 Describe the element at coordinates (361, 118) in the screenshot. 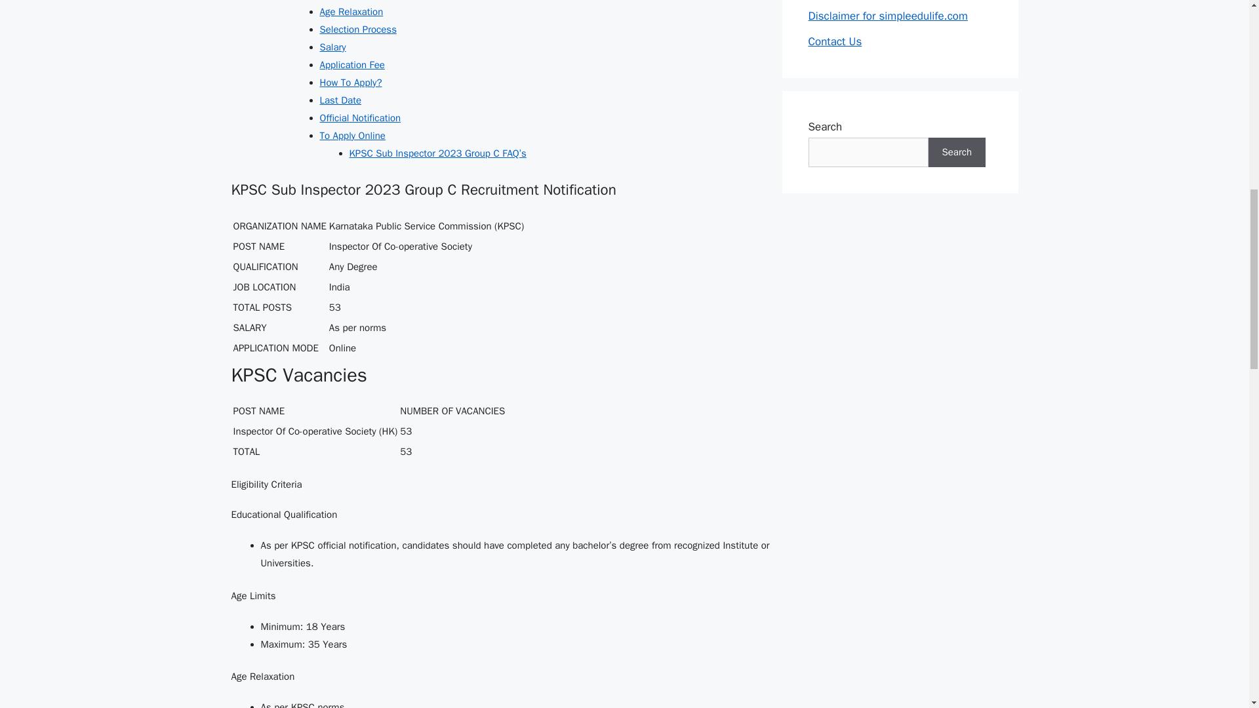

I see `Official Notification` at that location.